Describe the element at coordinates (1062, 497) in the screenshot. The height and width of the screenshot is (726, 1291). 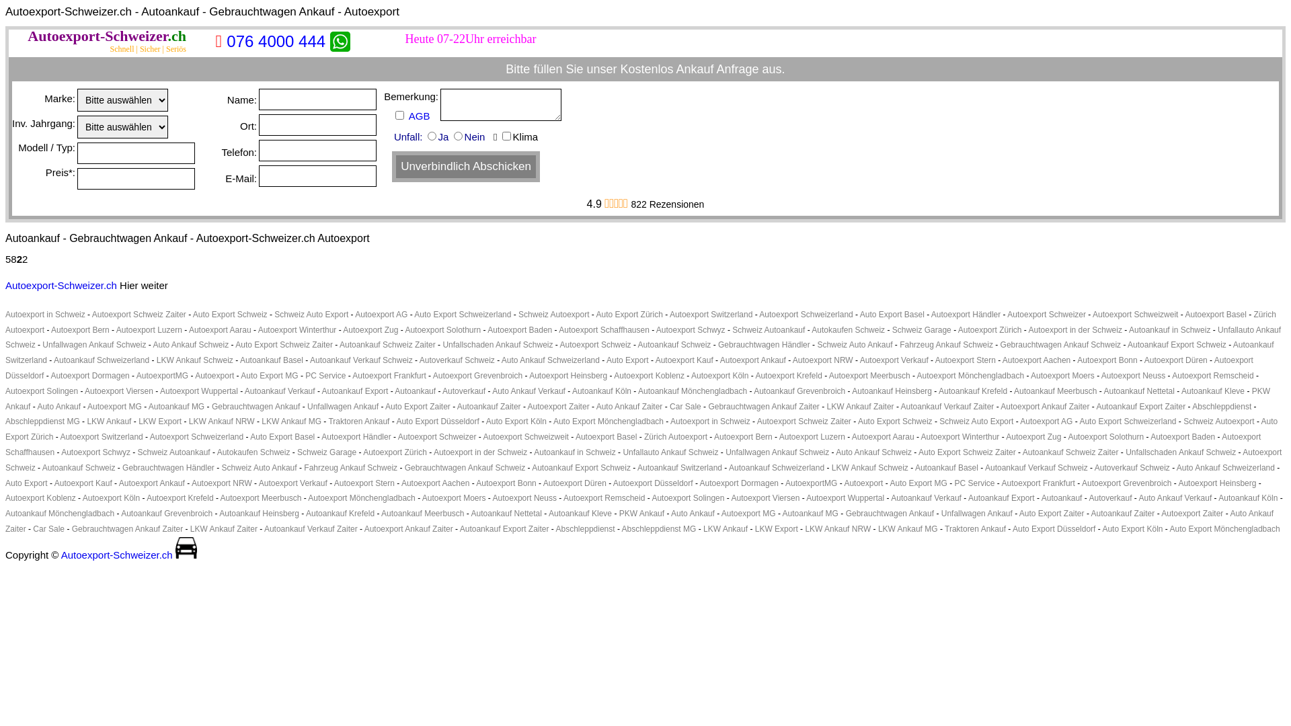
I see `Autoankauf` at that location.